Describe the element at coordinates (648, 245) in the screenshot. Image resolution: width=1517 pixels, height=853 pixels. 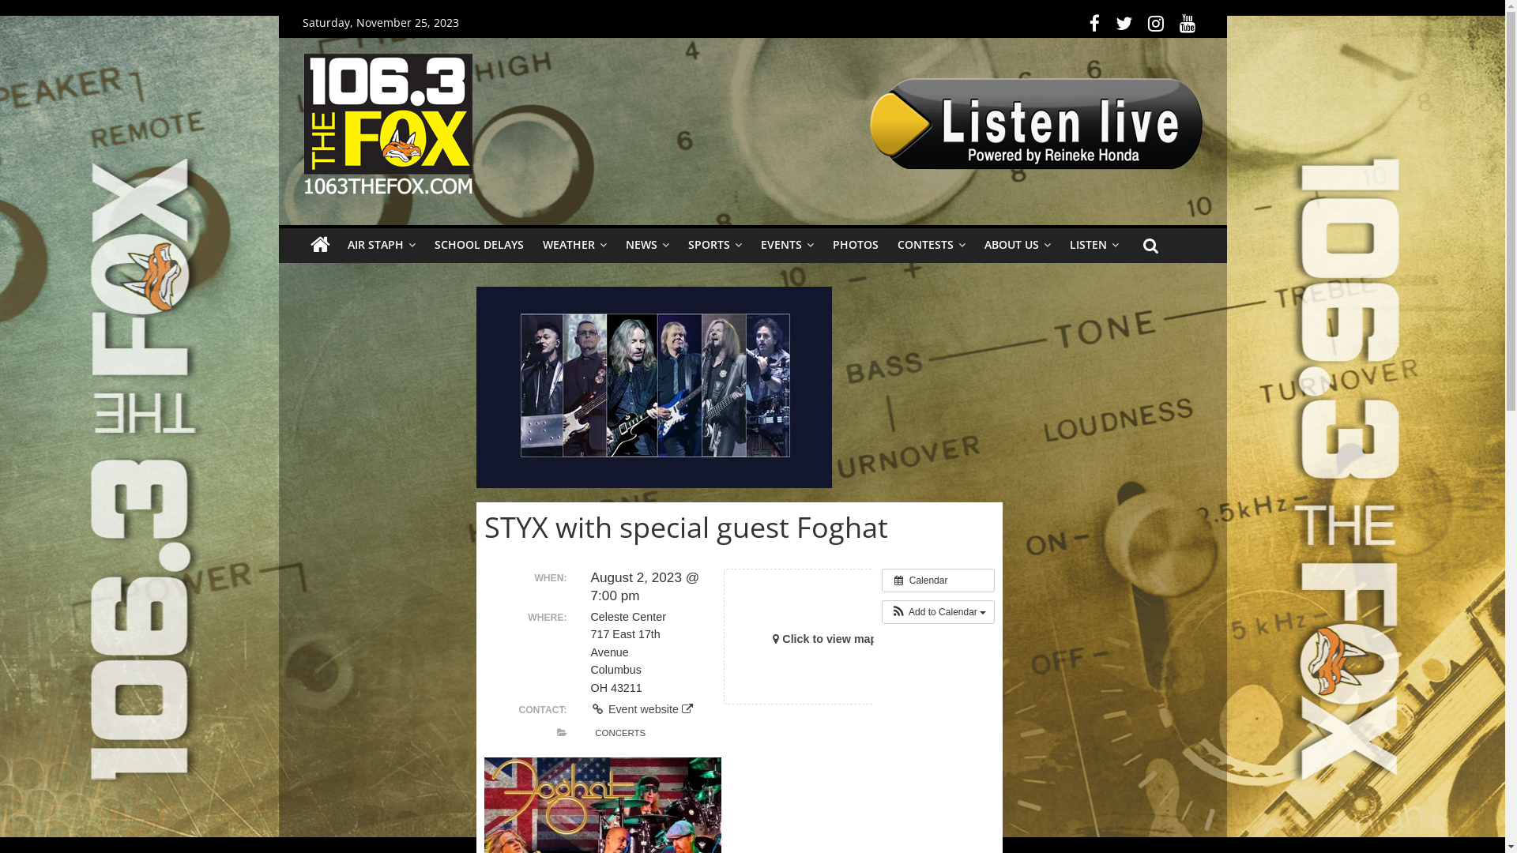
I see `NEWS` at that location.